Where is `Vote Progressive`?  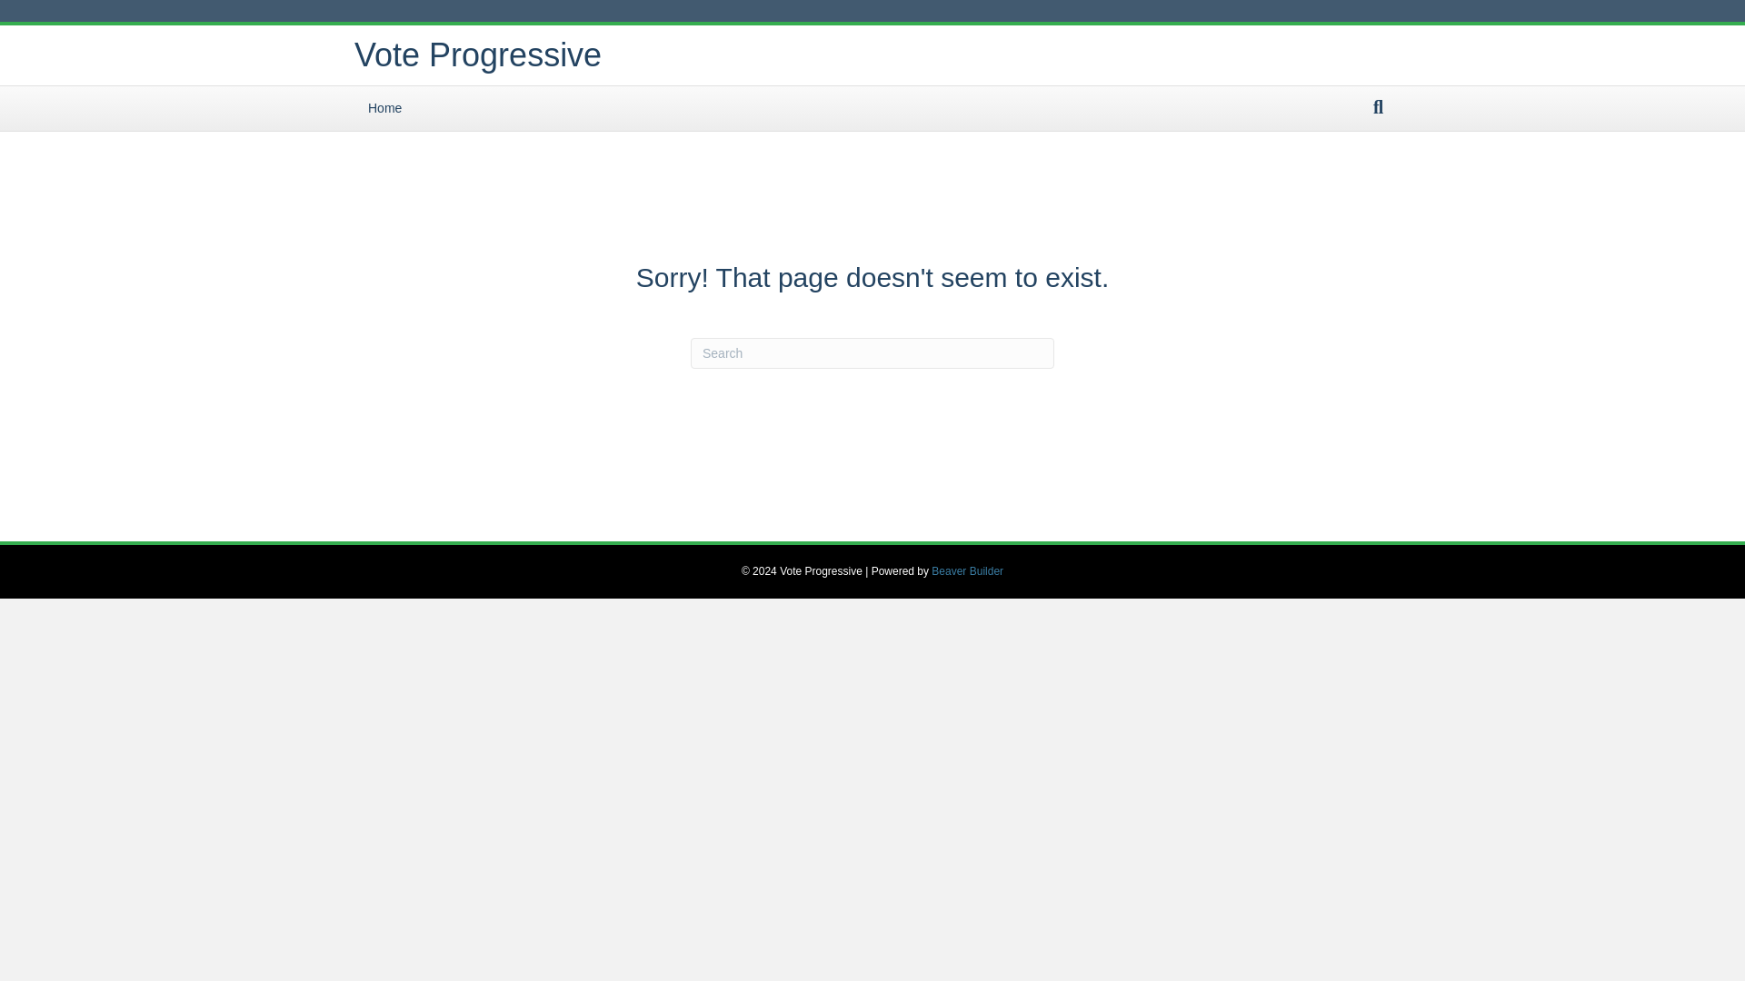
Vote Progressive is located at coordinates (599, 54).